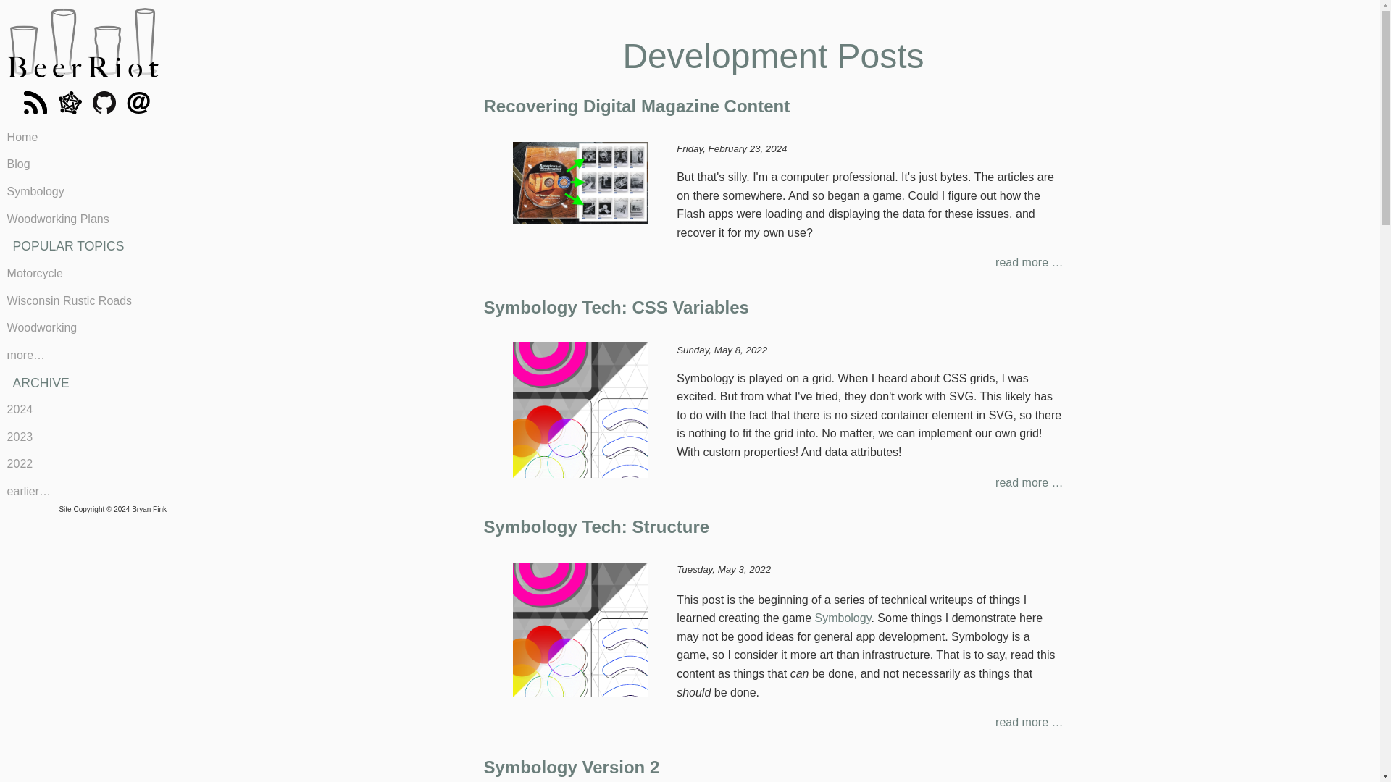  Describe the element at coordinates (637, 106) in the screenshot. I see `Recovering Digital Magazine Content` at that location.